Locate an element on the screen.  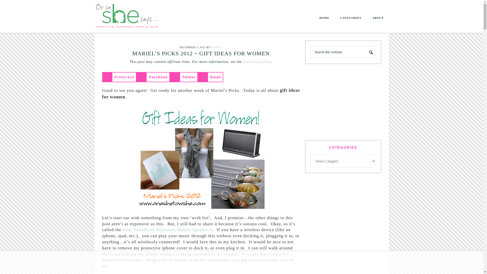
Save to Pinterest is located at coordinates (119, 77).